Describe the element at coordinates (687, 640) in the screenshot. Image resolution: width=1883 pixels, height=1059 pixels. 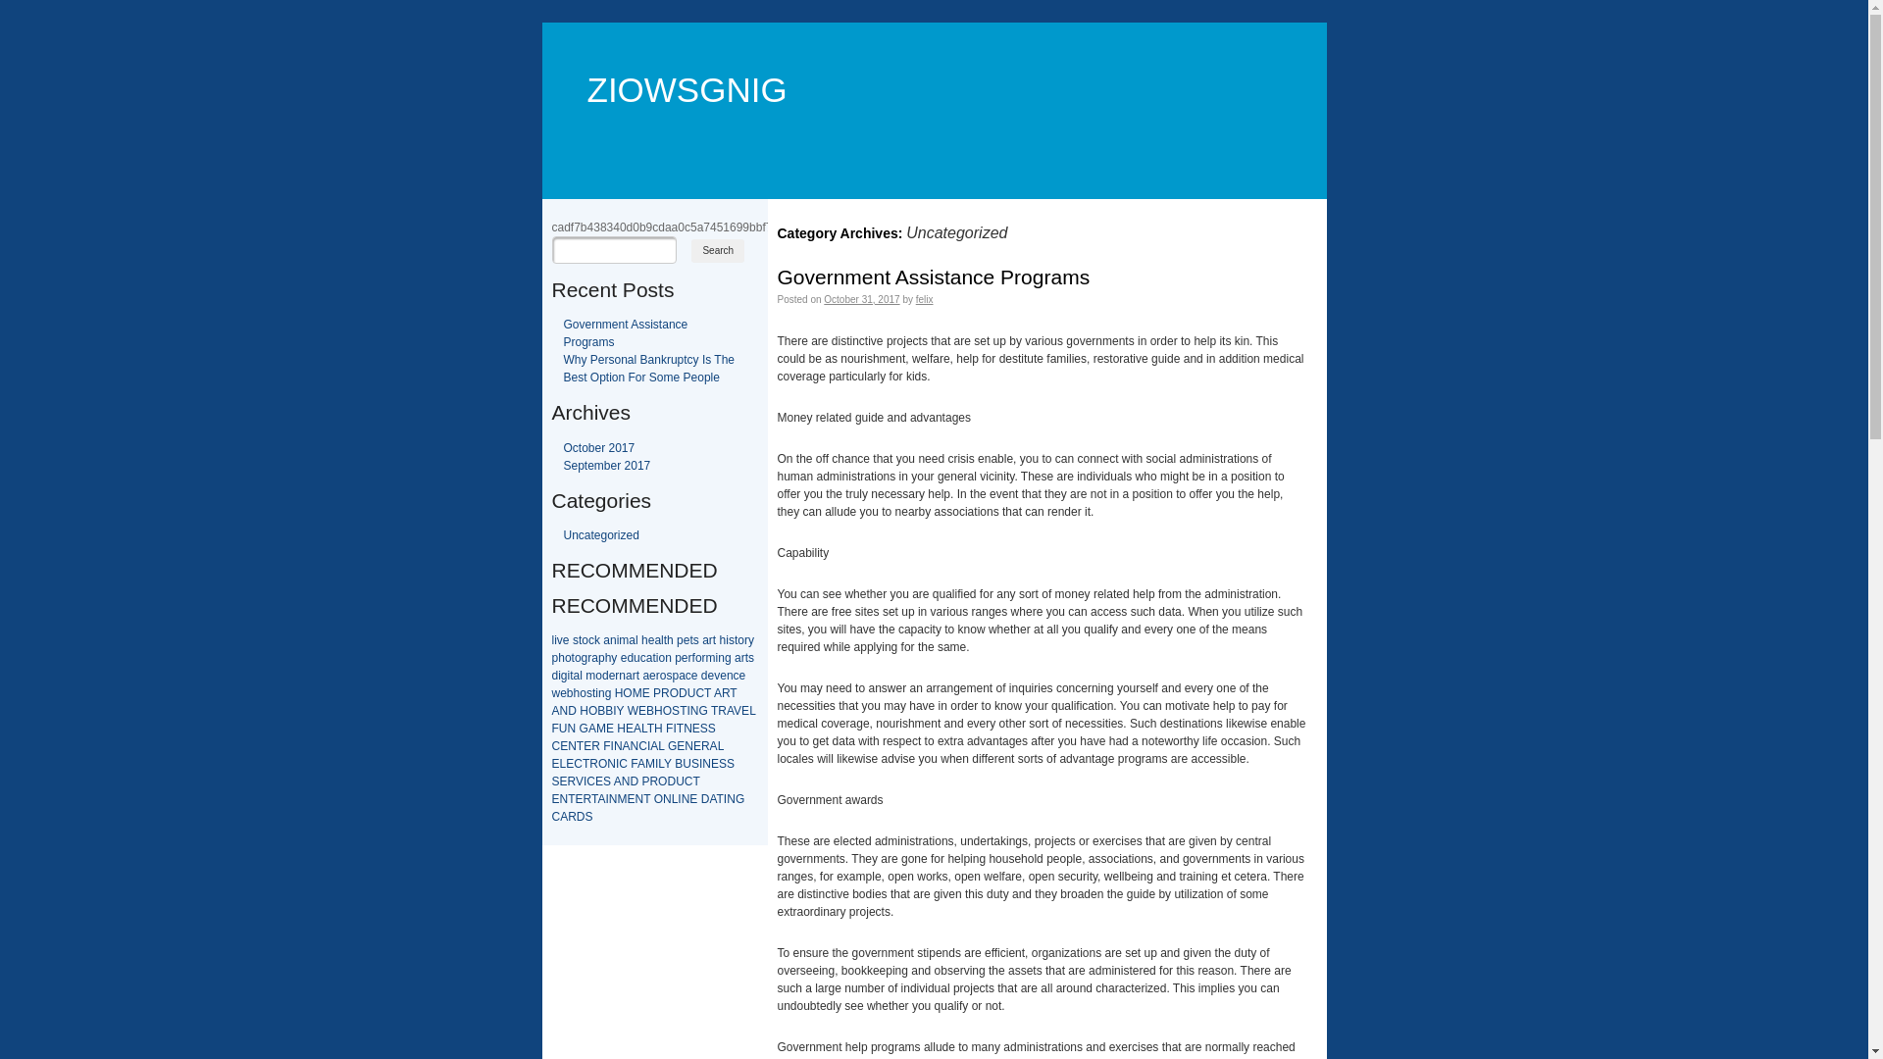
I see `e` at that location.